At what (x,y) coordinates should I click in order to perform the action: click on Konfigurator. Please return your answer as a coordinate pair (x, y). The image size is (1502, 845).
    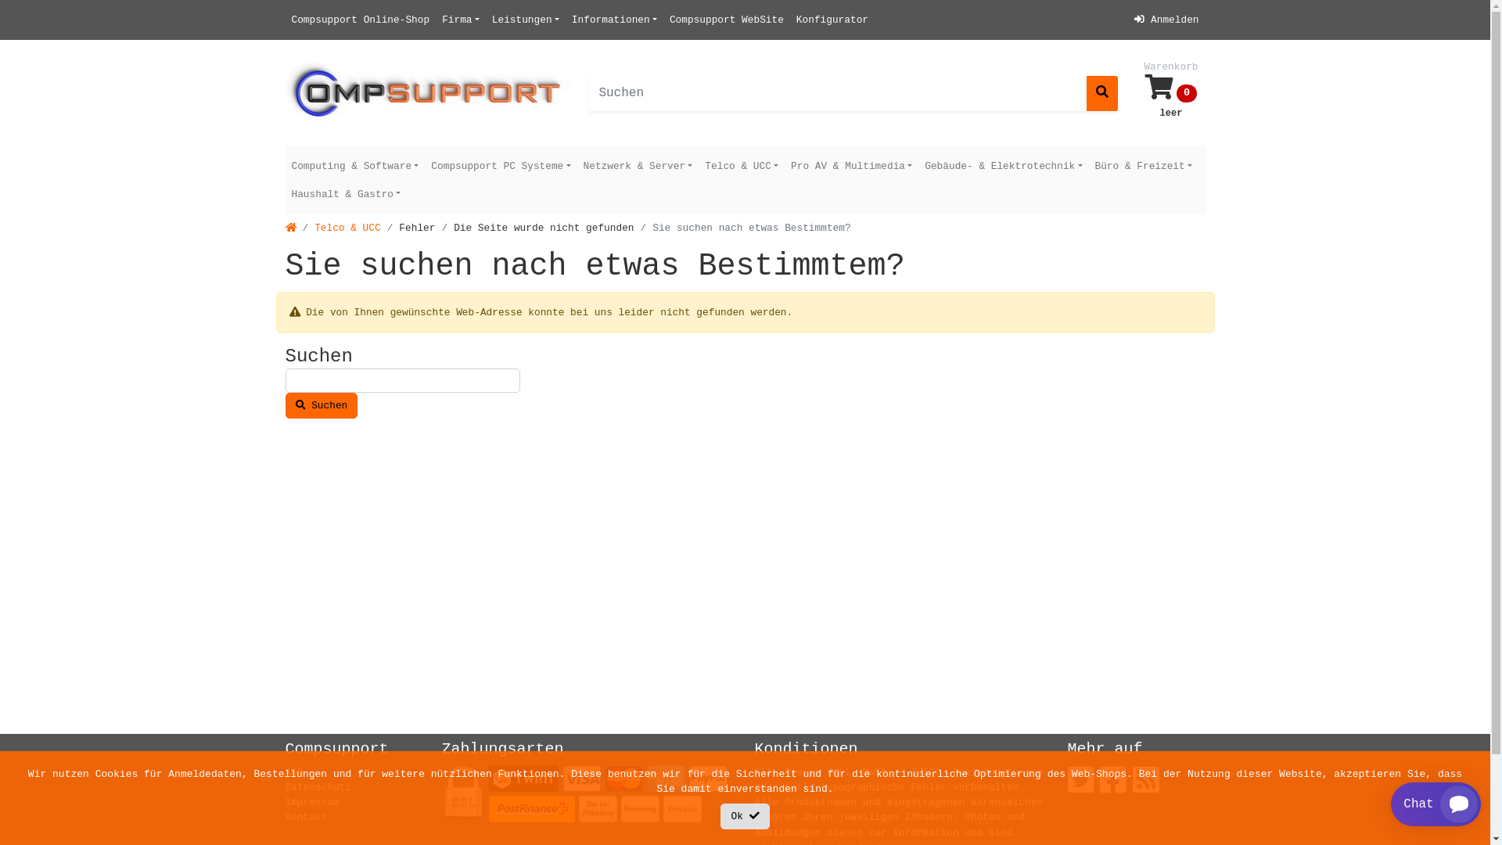
    Looking at the image, I should click on (832, 20).